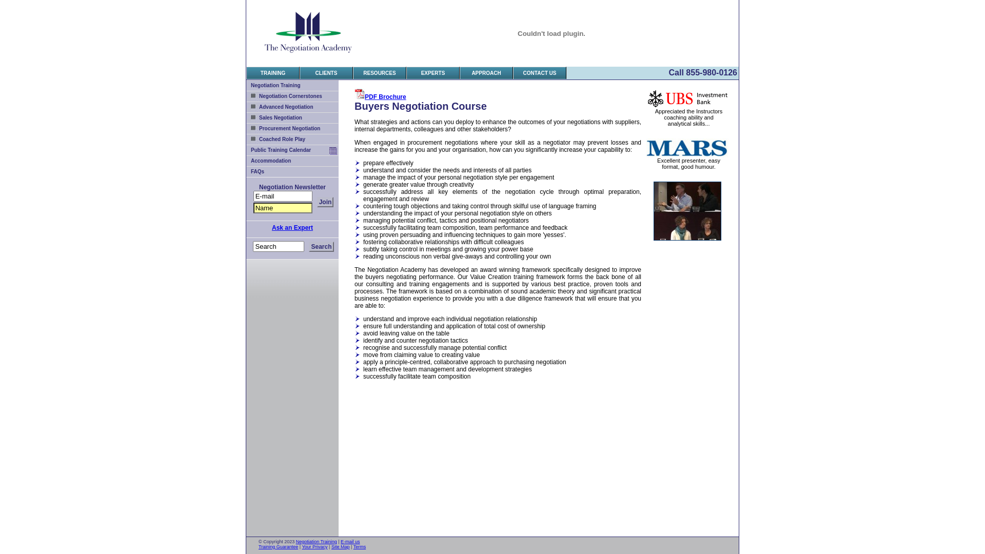  Describe the element at coordinates (687, 155) in the screenshot. I see `Mars` at that location.